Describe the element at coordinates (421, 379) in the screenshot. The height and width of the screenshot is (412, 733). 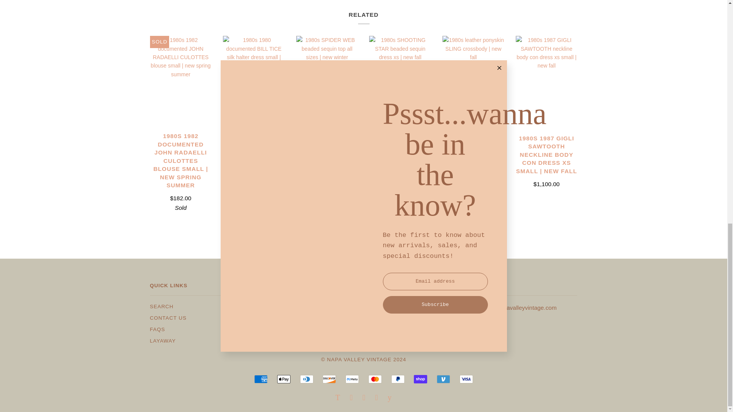
I see `SHOP PAY` at that location.